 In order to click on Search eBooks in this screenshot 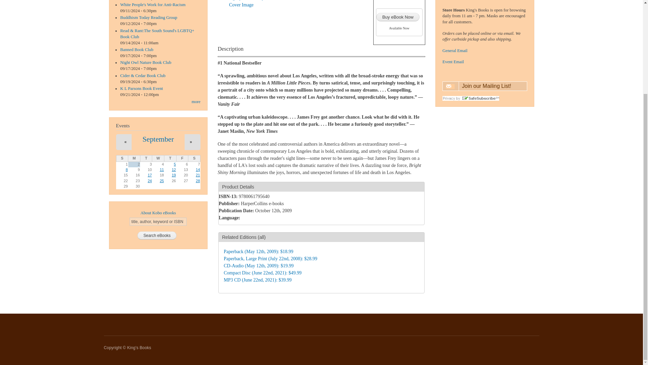, I will do `click(157, 235)`.